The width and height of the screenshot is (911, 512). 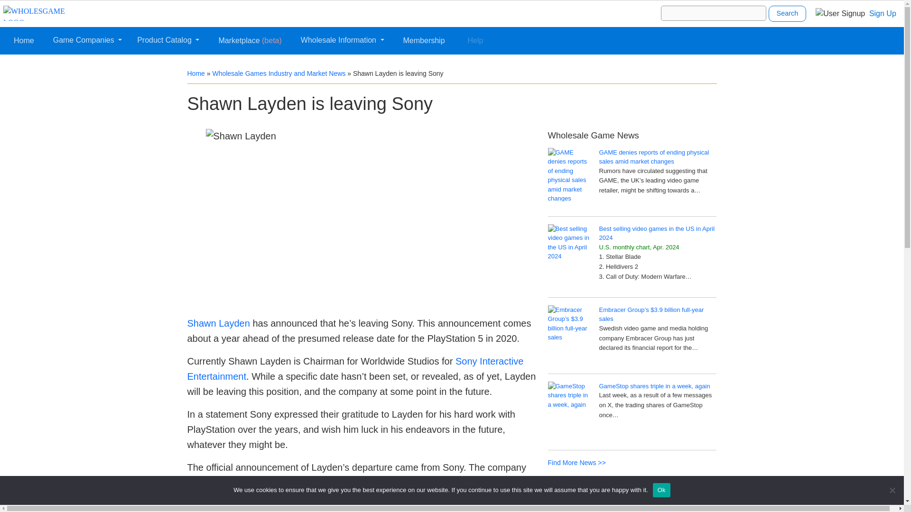 What do you see at coordinates (475, 40) in the screenshot?
I see `Help` at bounding box center [475, 40].